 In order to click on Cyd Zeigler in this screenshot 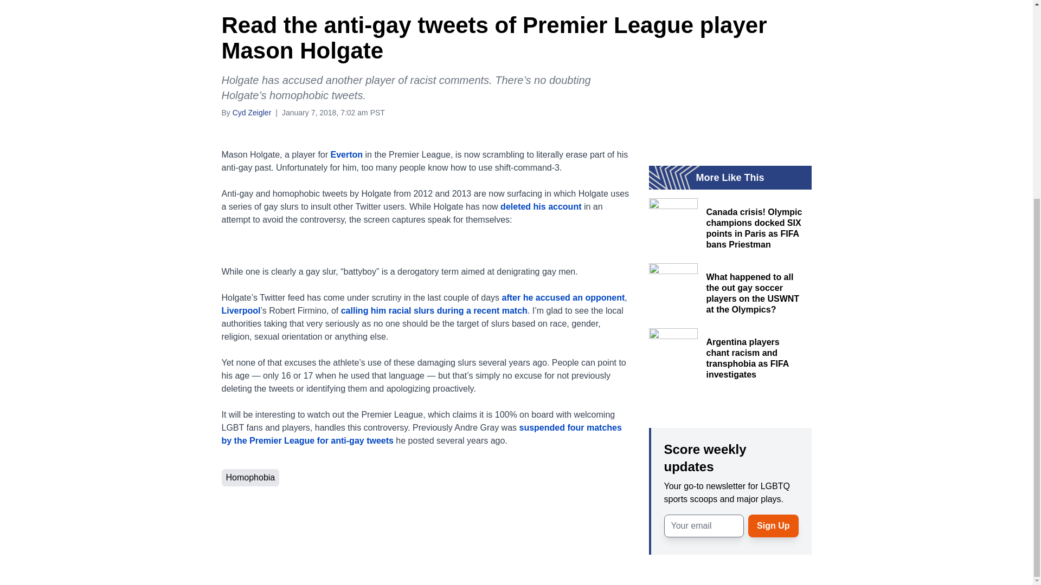, I will do `click(252, 112)`.